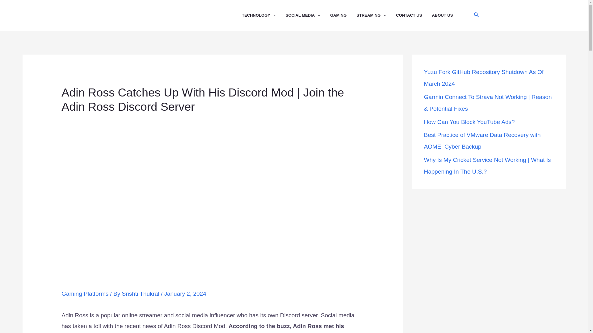 The width and height of the screenshot is (593, 333). What do you see at coordinates (141, 294) in the screenshot?
I see `View all posts by Srishti Thukral` at bounding box center [141, 294].